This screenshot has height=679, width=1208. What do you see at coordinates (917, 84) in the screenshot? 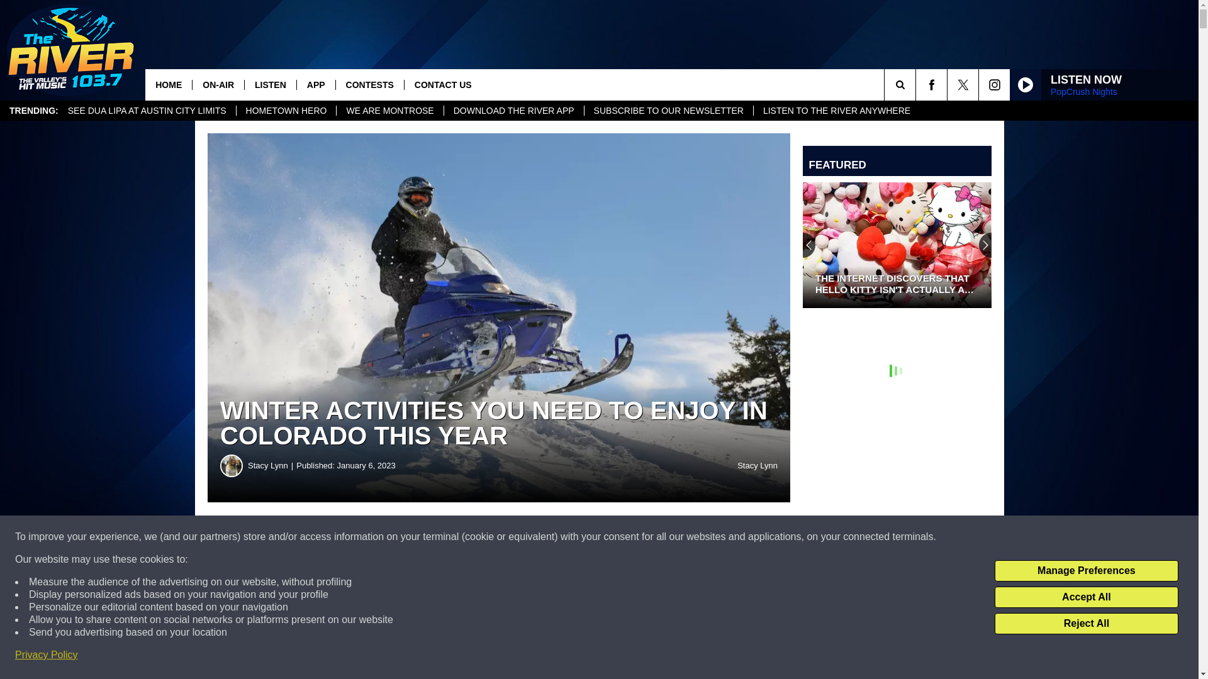
I see `SEARCH` at bounding box center [917, 84].